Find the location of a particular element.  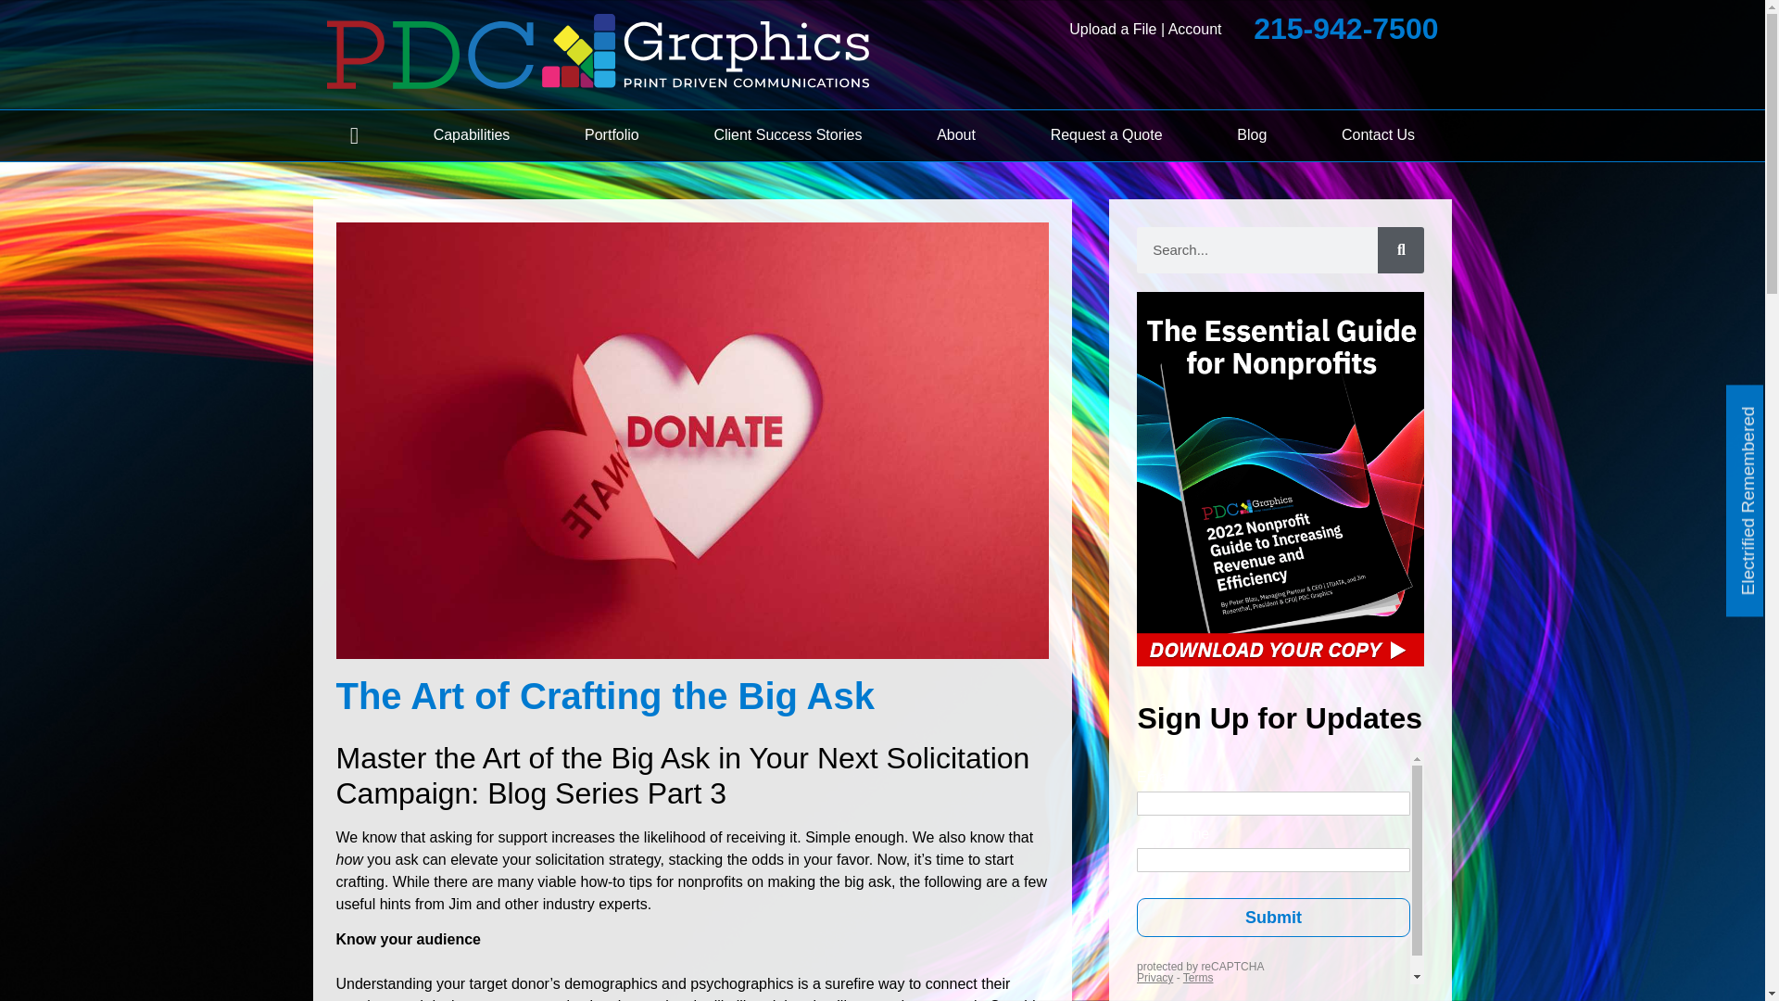

Contact Us is located at coordinates (1379, 135).